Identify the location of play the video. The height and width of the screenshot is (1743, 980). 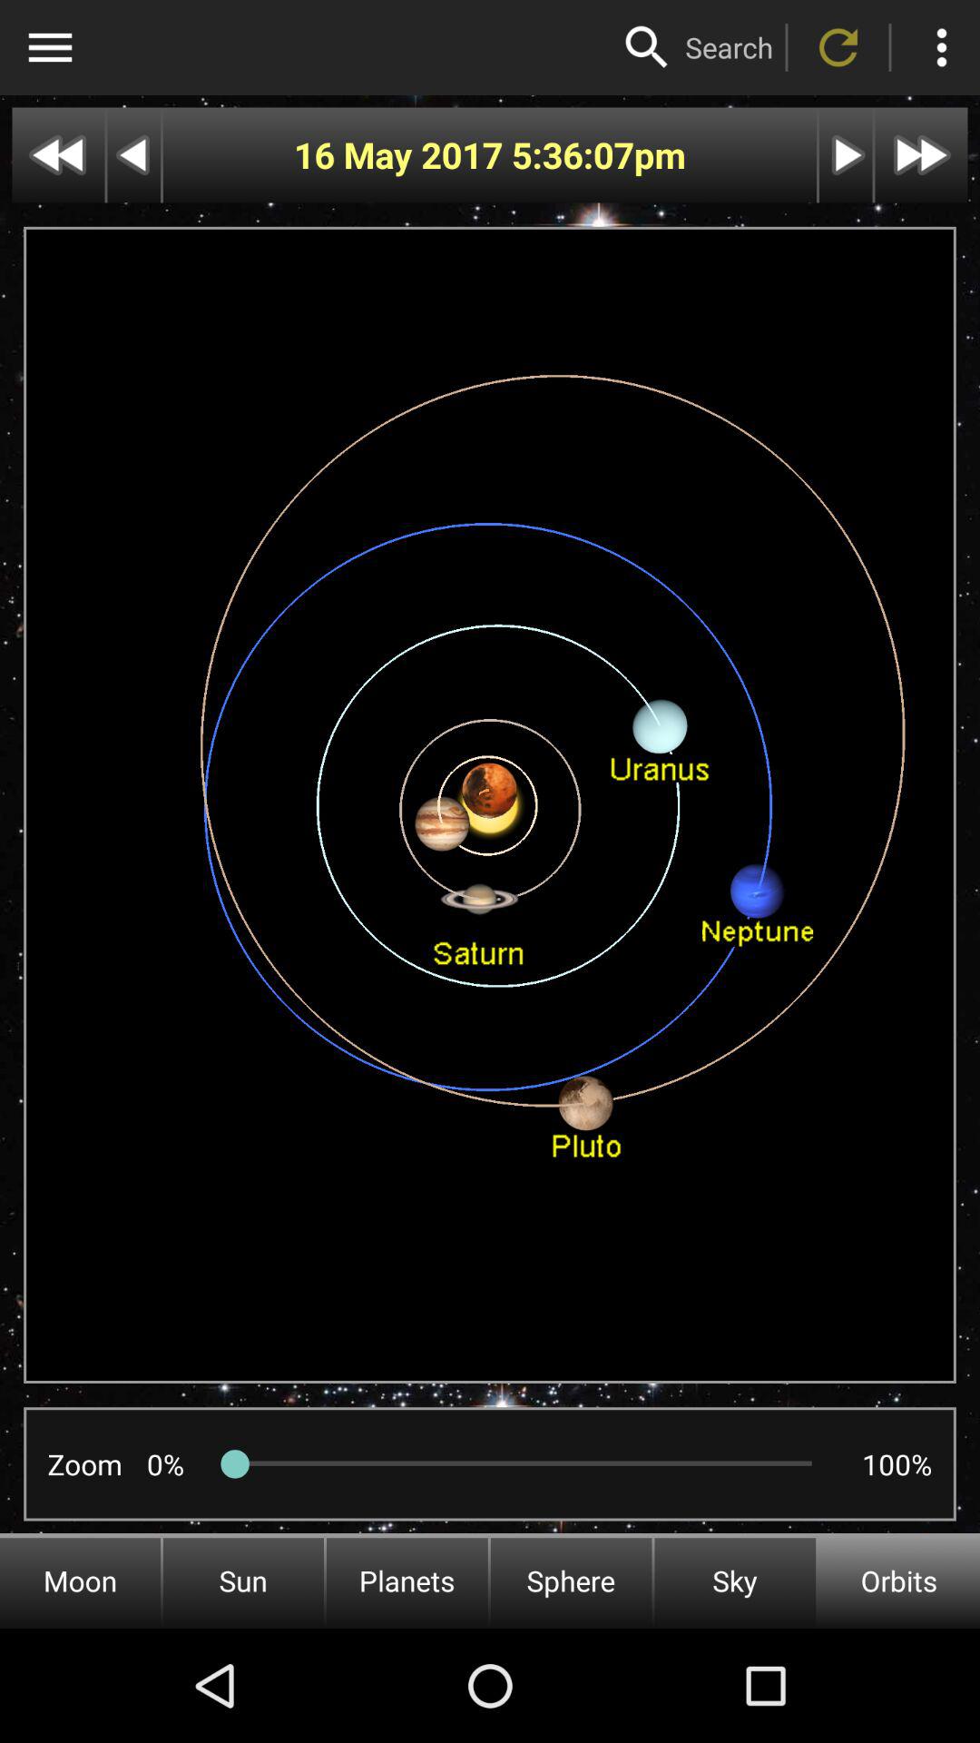
(846, 154).